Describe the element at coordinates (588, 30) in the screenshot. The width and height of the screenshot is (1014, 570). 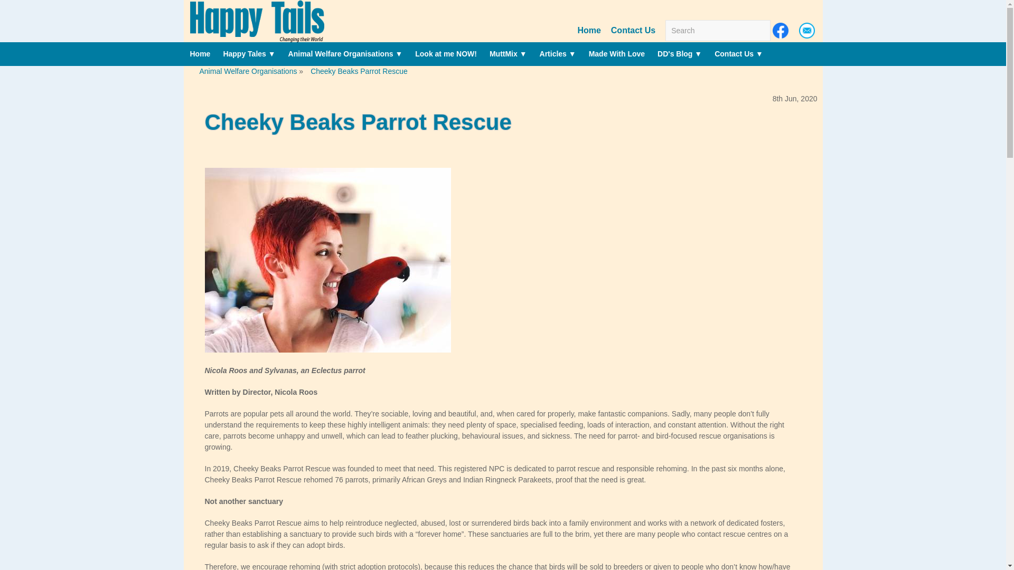
I see `Home` at that location.